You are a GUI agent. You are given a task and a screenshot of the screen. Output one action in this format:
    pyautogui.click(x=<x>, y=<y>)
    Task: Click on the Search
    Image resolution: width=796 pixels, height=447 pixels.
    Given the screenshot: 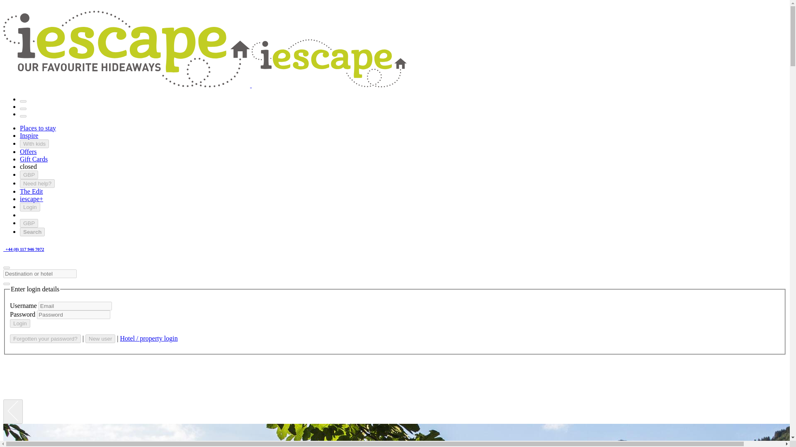 What is the action you would take?
    pyautogui.click(x=32, y=232)
    